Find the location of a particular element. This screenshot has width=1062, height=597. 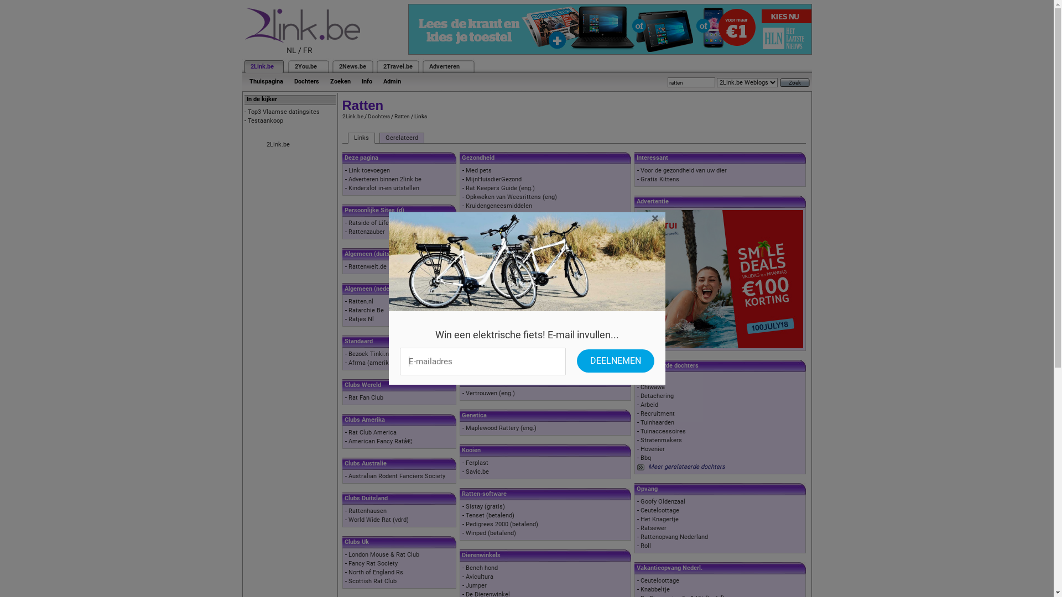

Avicultura is located at coordinates (480, 577).